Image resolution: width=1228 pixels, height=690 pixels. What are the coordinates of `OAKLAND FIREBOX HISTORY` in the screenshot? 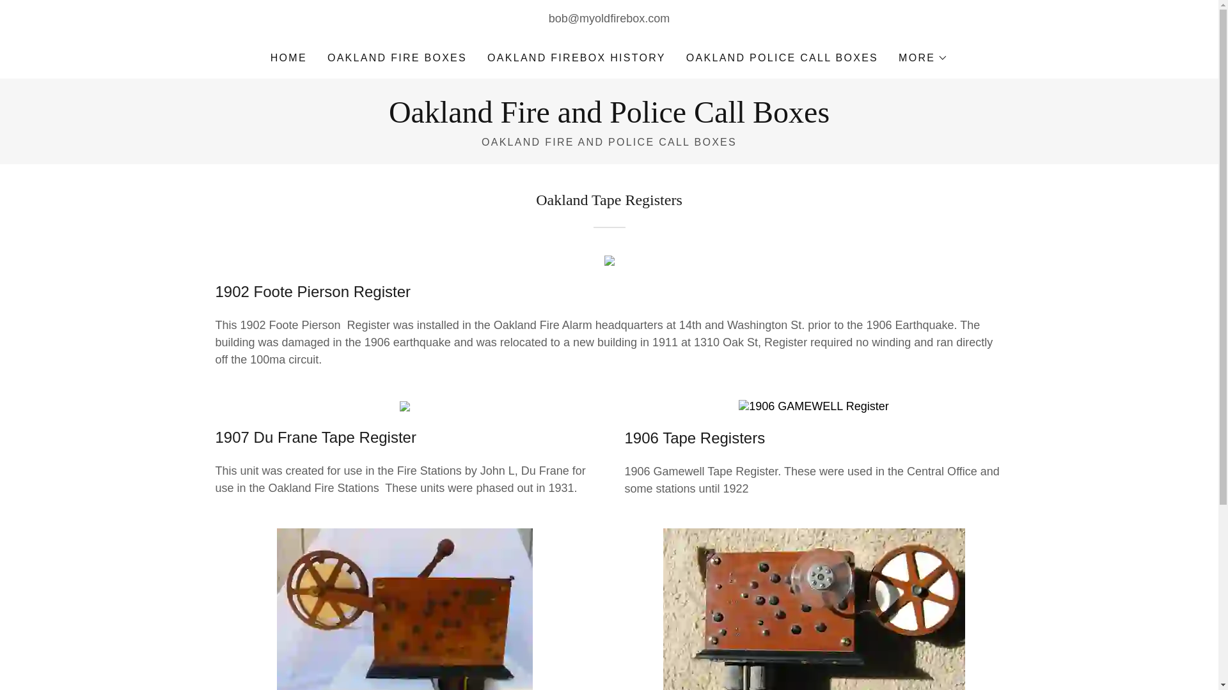 It's located at (576, 58).